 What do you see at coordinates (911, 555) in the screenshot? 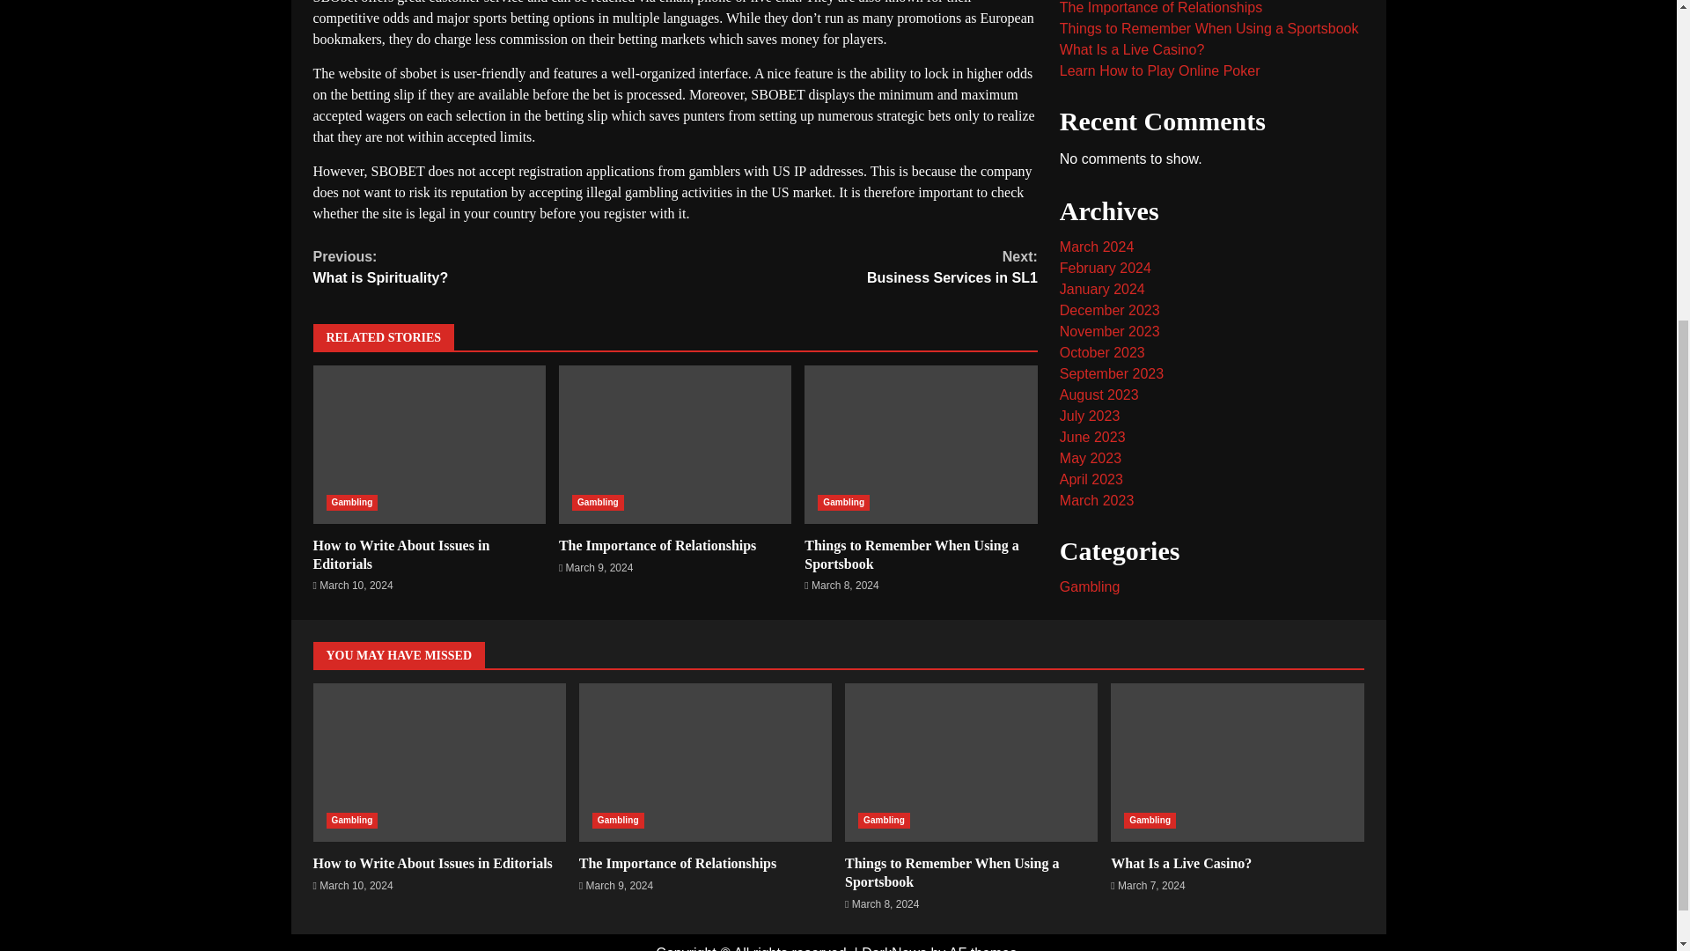
I see `The Importance of Relationships` at bounding box center [911, 555].